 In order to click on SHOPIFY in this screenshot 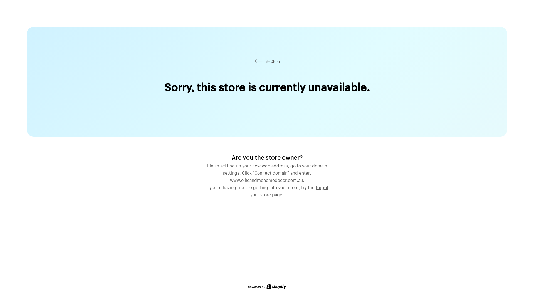, I will do `click(267, 61)`.